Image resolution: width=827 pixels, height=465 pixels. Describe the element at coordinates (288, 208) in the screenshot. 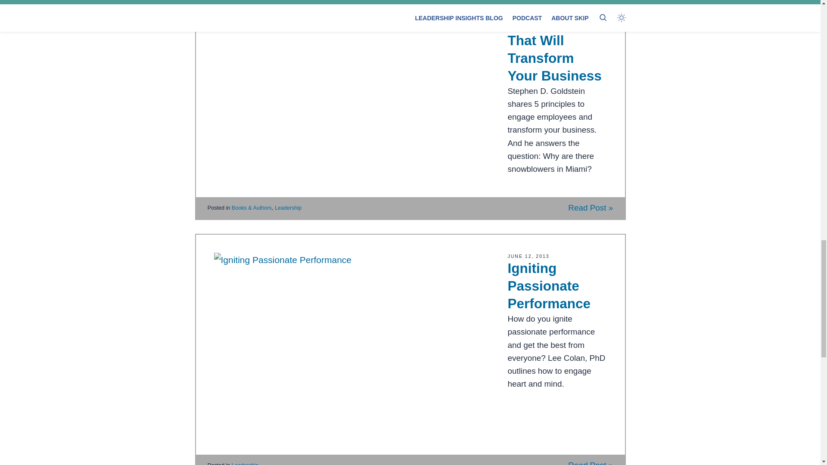

I see `Leadership` at that location.